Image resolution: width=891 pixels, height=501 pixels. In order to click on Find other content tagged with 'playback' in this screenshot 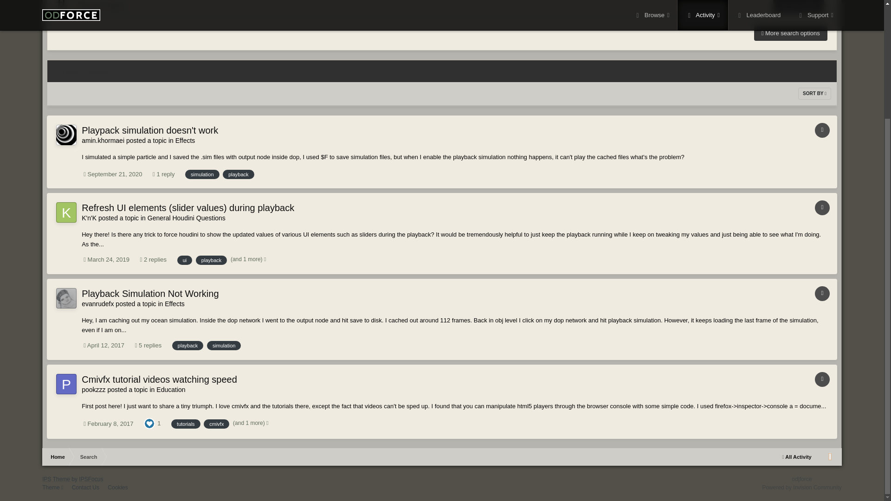, I will do `click(212, 260)`.